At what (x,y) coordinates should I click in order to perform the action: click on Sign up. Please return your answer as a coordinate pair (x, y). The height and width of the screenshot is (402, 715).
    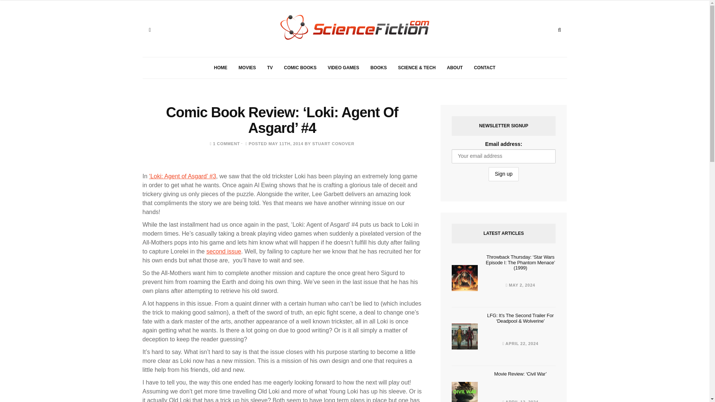
    Looking at the image, I should click on (503, 174).